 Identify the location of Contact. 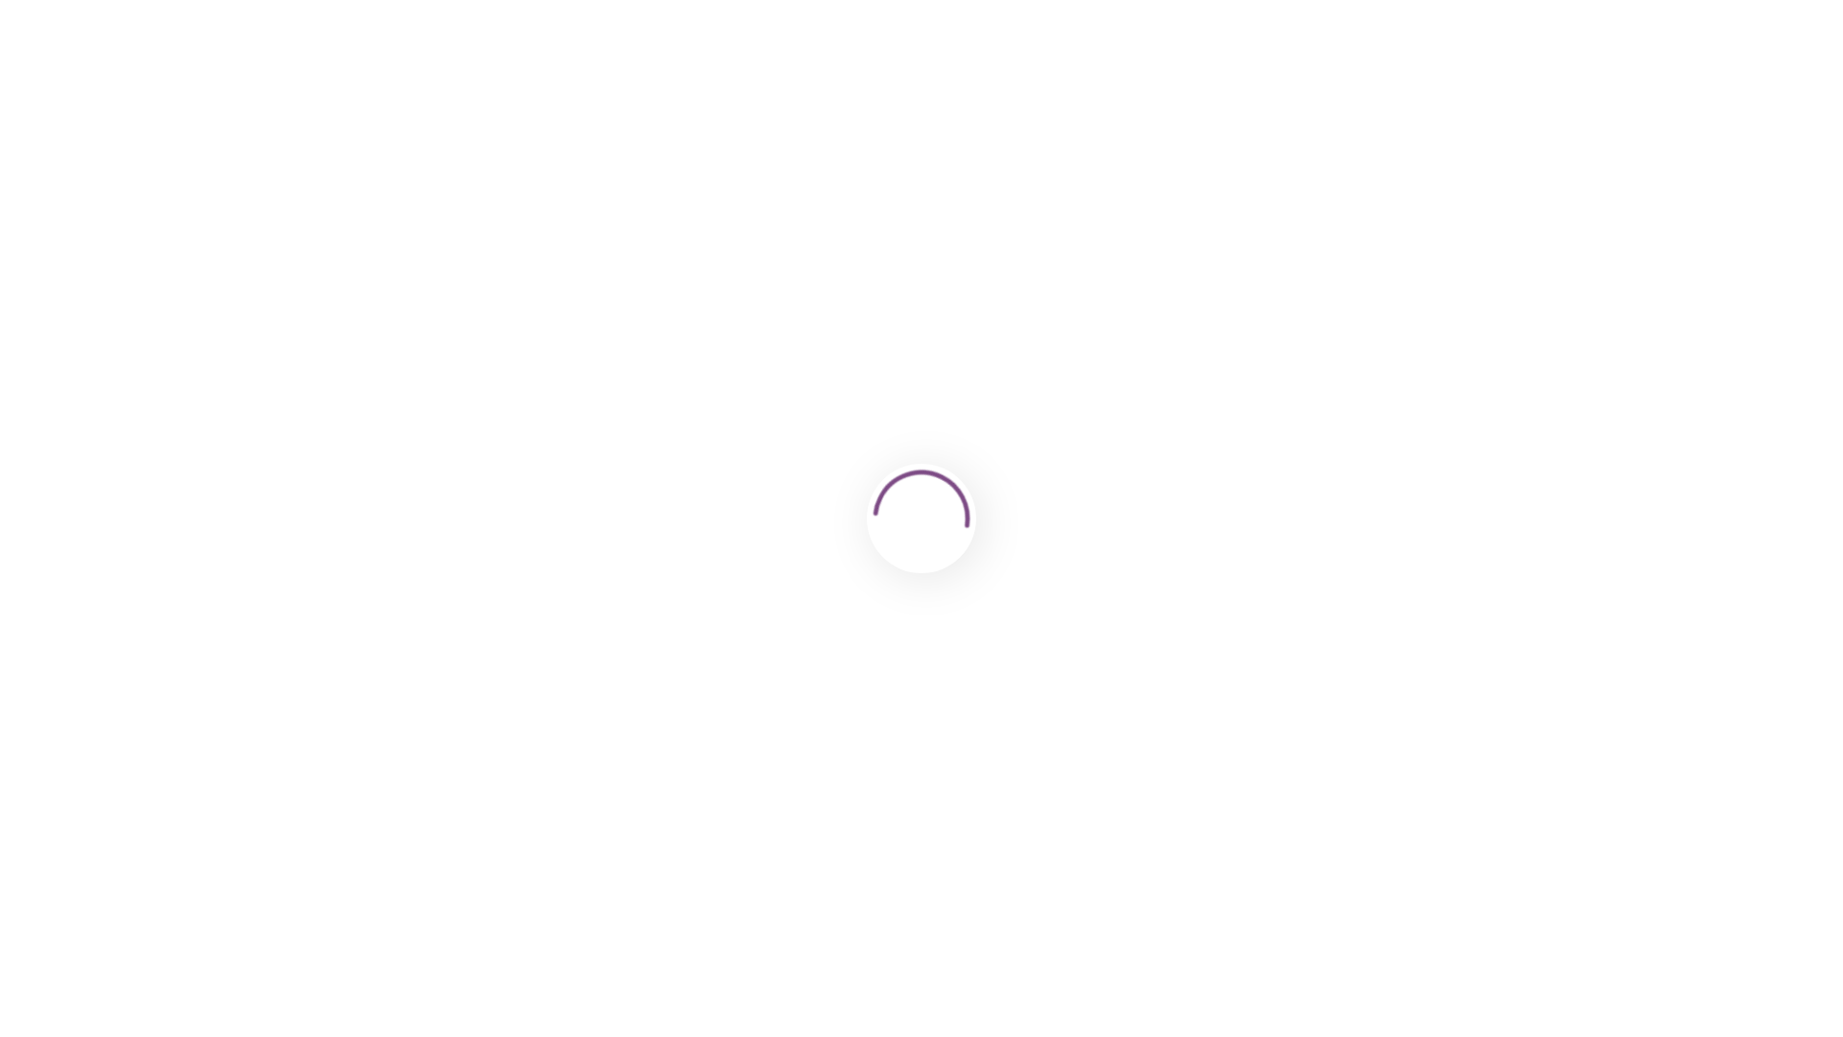
(112, 597).